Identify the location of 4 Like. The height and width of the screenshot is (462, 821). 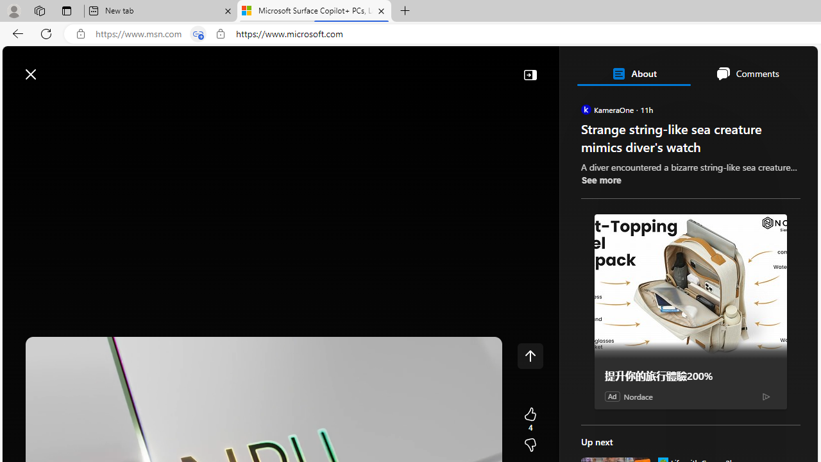
(530, 420).